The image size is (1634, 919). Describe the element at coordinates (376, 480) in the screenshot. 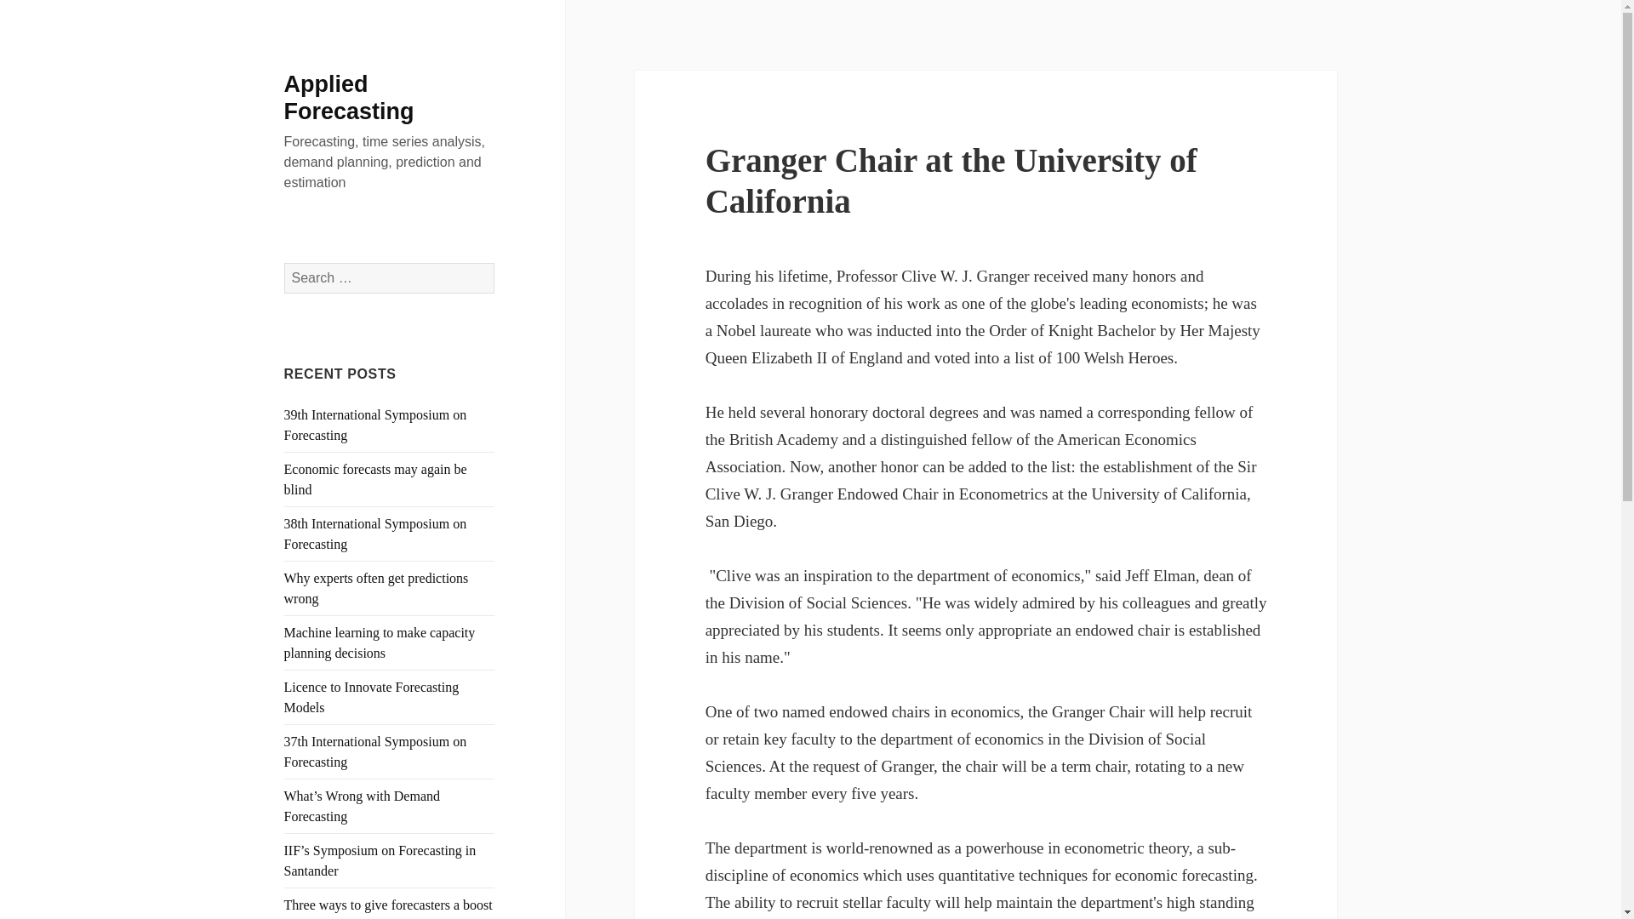

I see `Economic forecasts may again be blind` at that location.